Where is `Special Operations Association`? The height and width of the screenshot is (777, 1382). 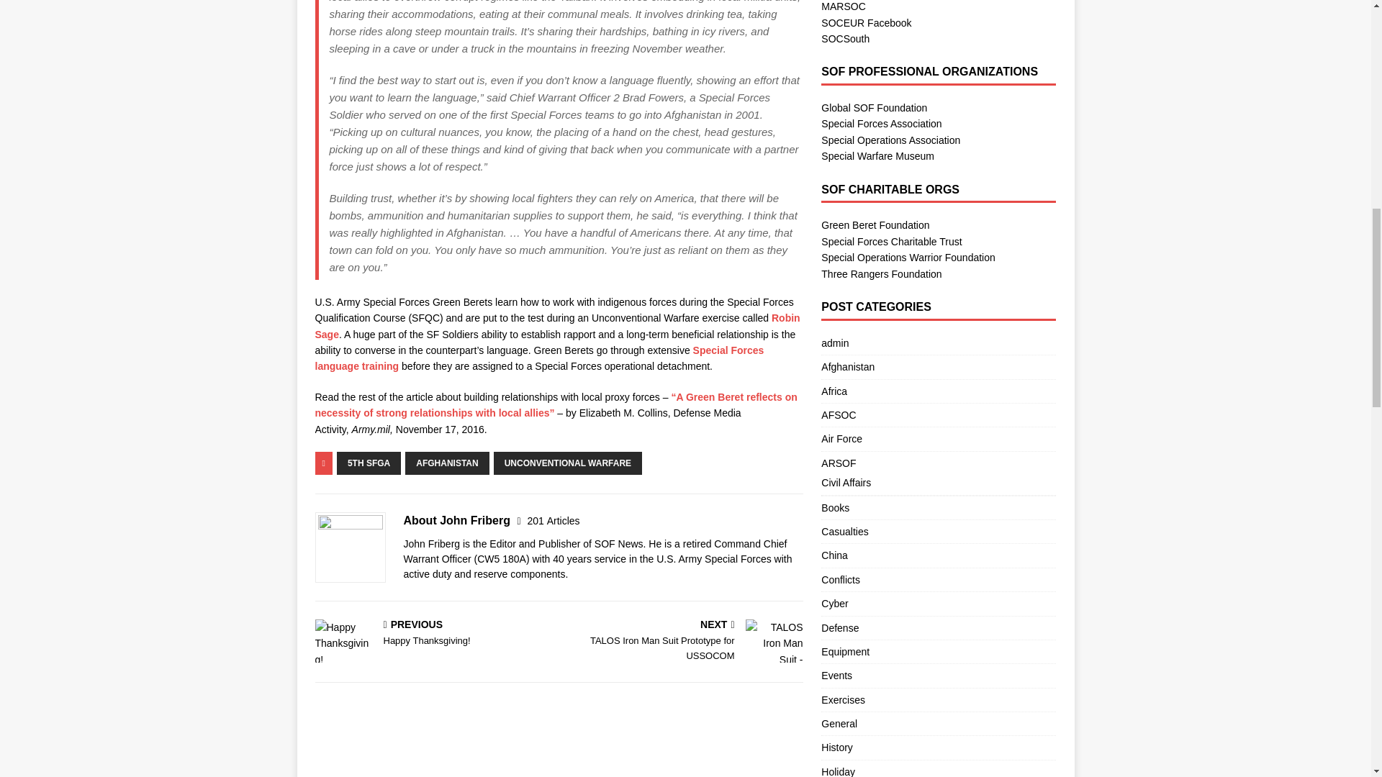 Special Operations Association is located at coordinates (890, 140).